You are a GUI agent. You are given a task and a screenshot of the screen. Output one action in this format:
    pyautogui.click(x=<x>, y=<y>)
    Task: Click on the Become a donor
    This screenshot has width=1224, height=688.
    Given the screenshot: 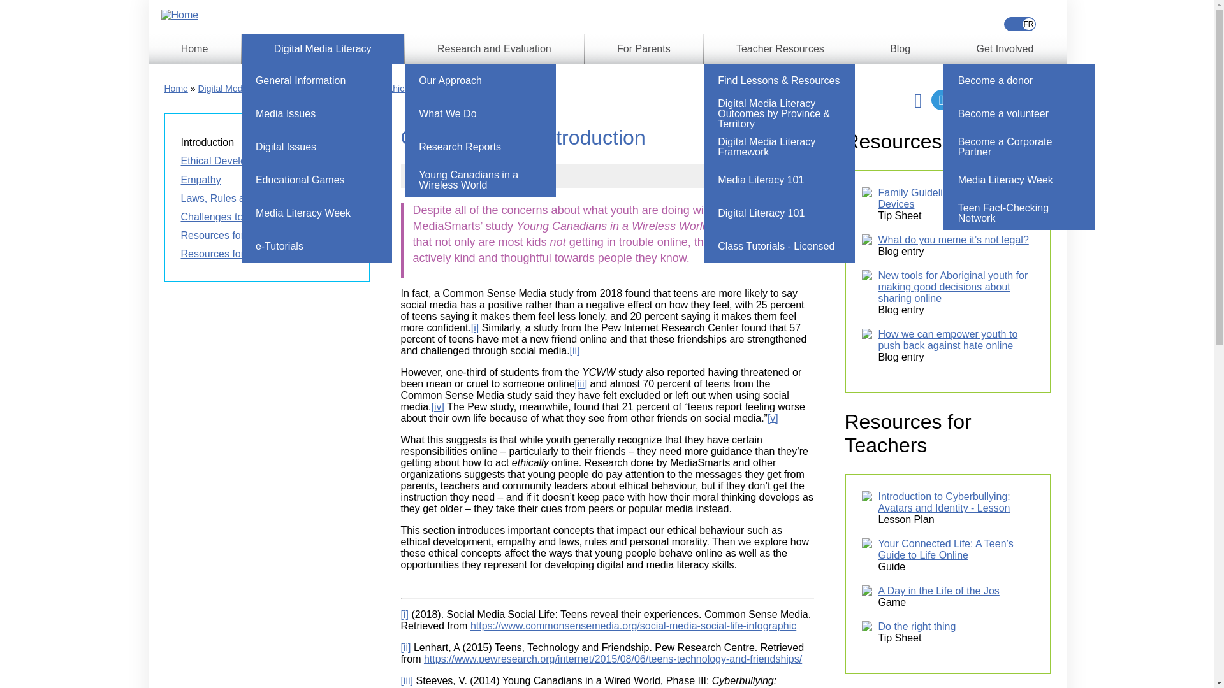 What is the action you would take?
    pyautogui.click(x=1019, y=81)
    